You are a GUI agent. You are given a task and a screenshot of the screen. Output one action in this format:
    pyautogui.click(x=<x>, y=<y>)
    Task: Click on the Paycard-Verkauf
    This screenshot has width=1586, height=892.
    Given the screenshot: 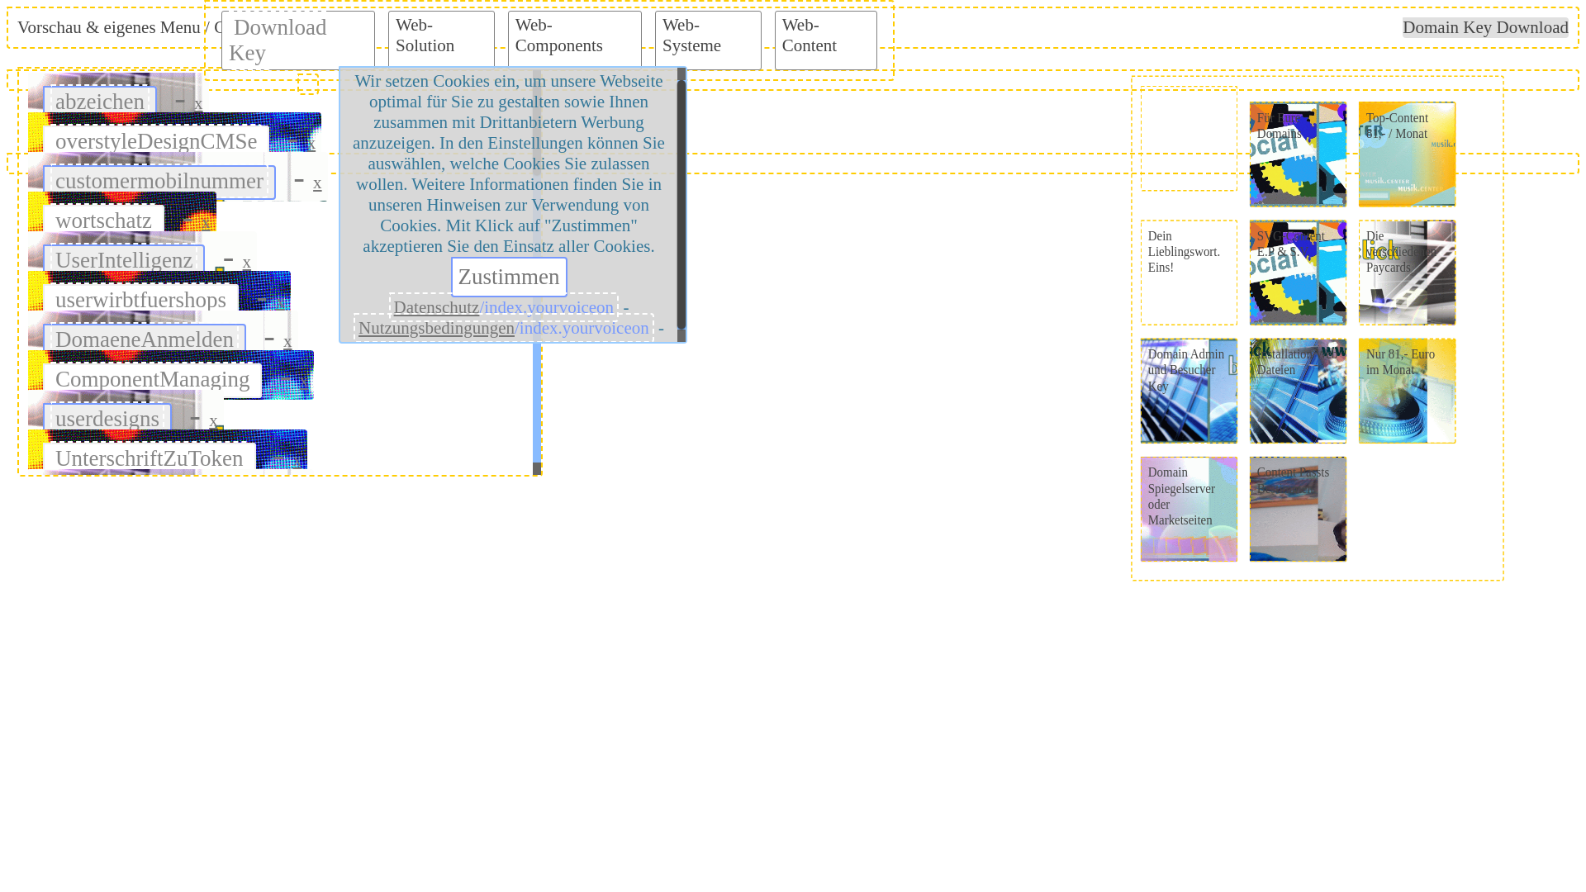 What is the action you would take?
    pyautogui.click(x=131, y=617)
    